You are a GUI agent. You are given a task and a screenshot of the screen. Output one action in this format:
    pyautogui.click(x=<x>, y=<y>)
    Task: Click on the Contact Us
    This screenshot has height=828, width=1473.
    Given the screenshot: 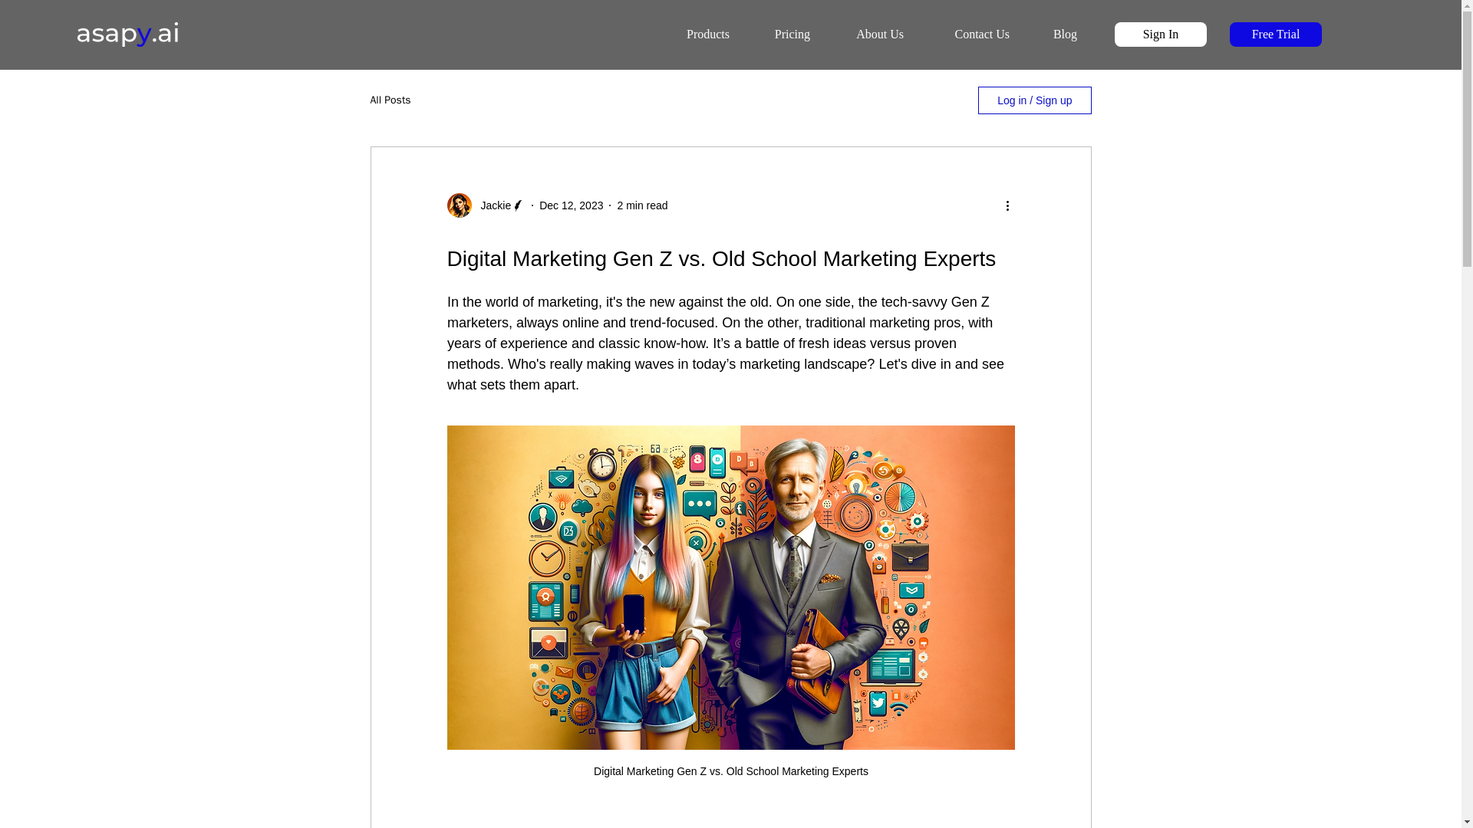 What is the action you would take?
    pyautogui.click(x=966, y=34)
    